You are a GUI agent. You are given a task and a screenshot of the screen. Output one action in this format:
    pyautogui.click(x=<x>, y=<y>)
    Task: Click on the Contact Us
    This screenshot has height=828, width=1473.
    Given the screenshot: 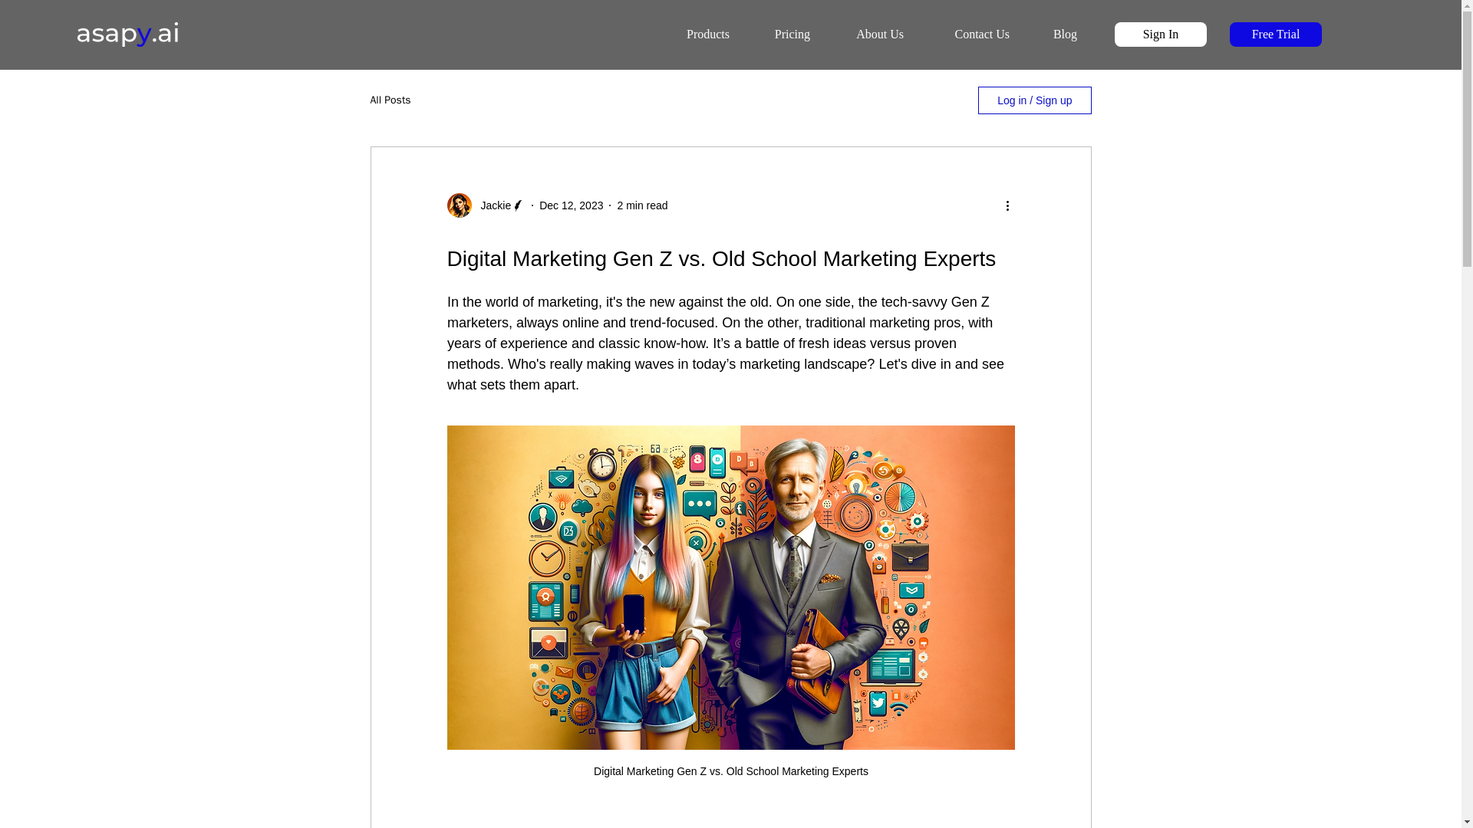 What is the action you would take?
    pyautogui.click(x=966, y=34)
    